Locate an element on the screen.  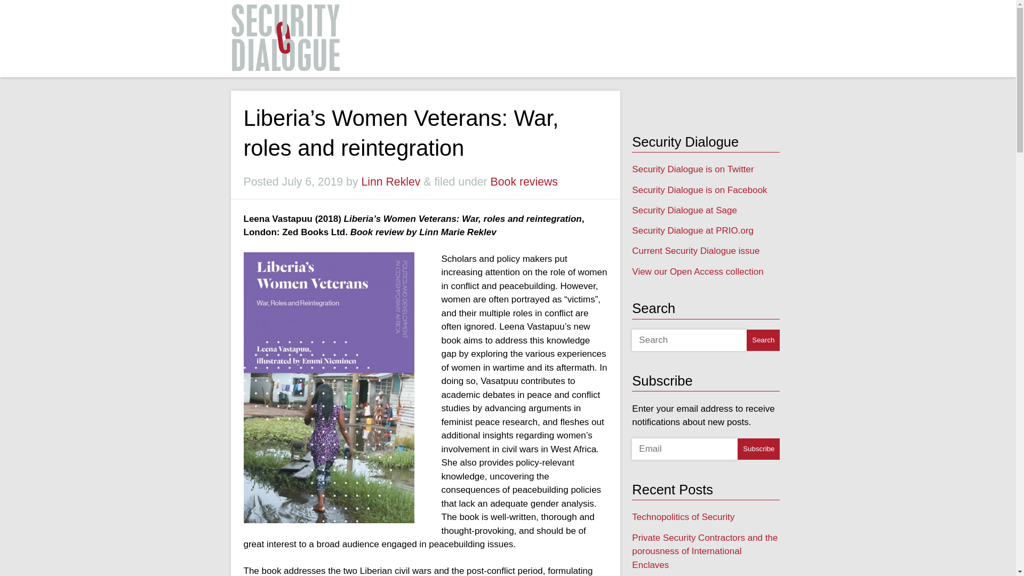
Subscribe is located at coordinates (758, 449).